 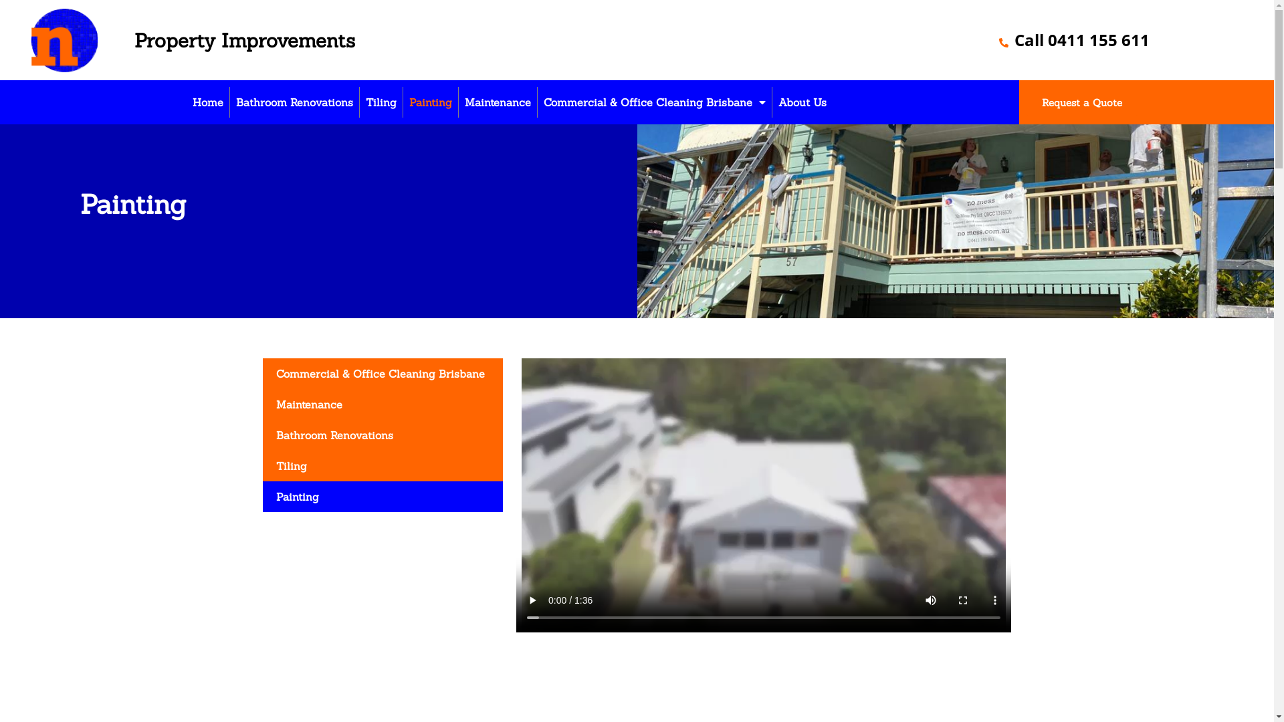 I want to click on Maintenance, so click(x=498, y=102).